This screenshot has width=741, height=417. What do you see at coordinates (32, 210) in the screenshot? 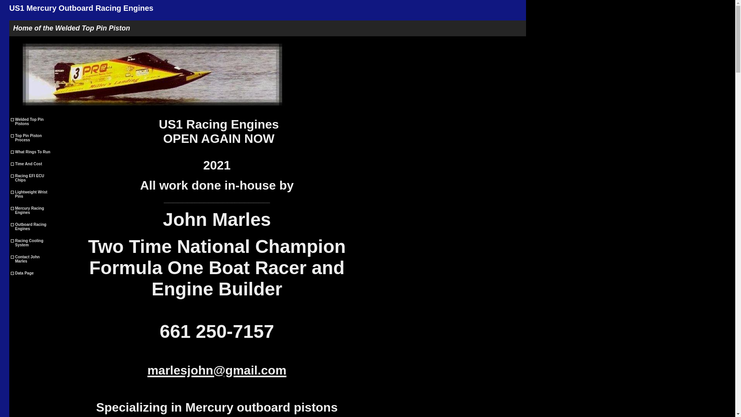
I see `Mercury Racing Engines` at bounding box center [32, 210].